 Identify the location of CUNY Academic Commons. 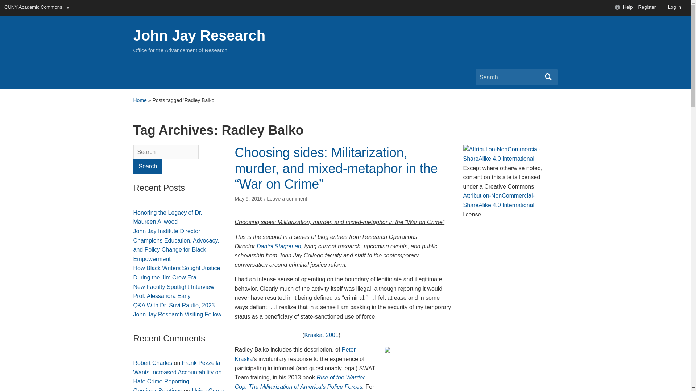
(33, 8).